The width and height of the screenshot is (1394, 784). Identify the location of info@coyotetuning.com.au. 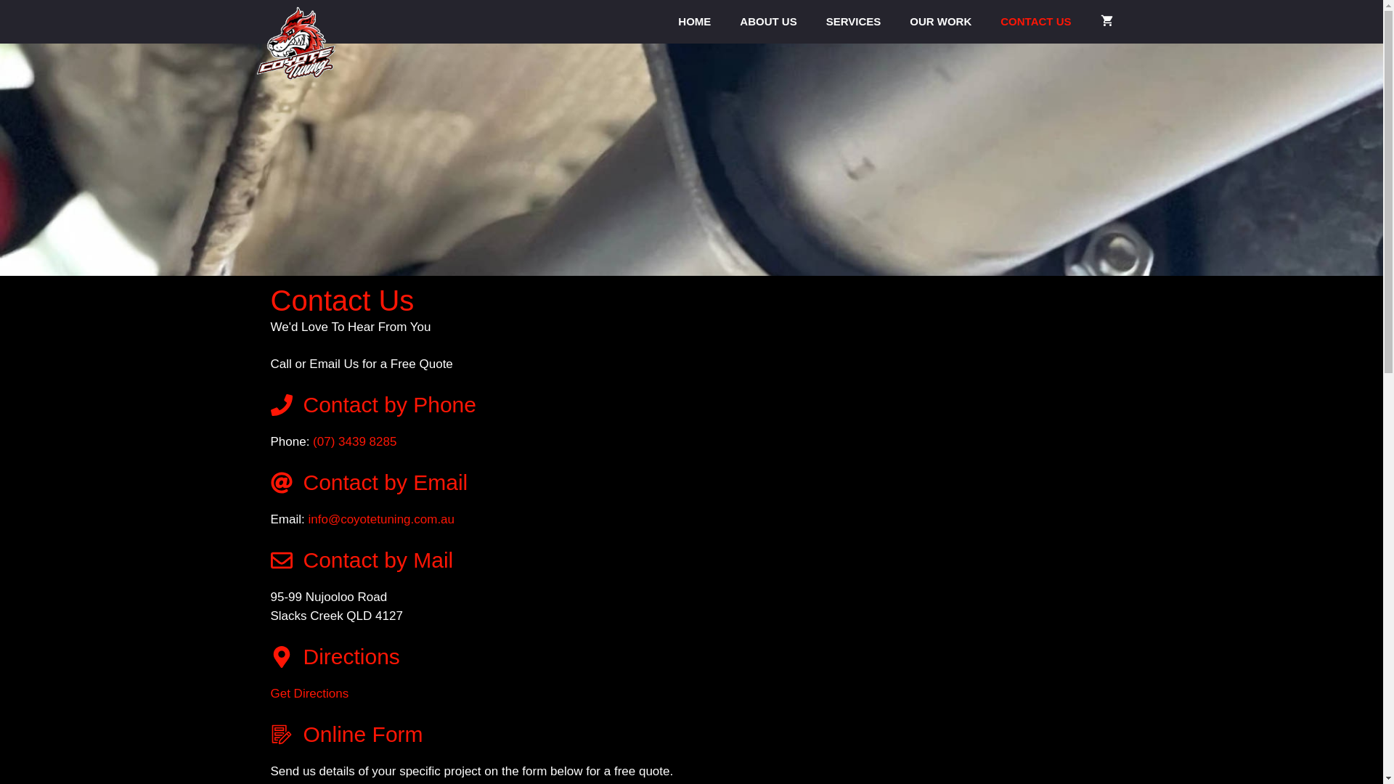
(381, 520).